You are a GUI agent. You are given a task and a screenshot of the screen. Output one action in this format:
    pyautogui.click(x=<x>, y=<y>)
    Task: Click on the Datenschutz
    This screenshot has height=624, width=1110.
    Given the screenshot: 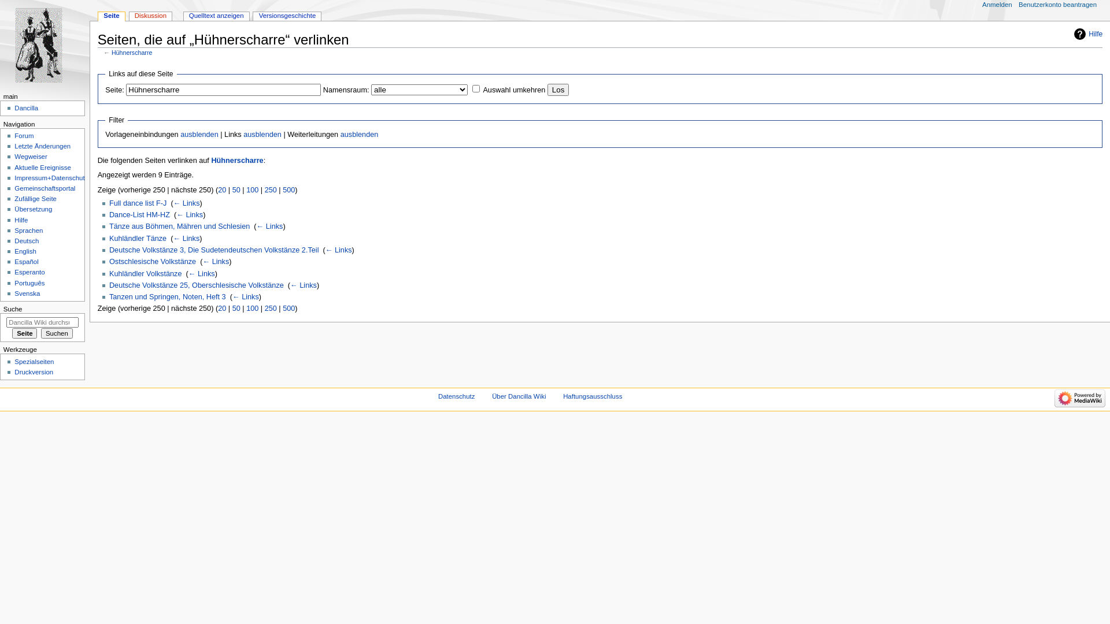 What is the action you would take?
    pyautogui.click(x=457, y=396)
    